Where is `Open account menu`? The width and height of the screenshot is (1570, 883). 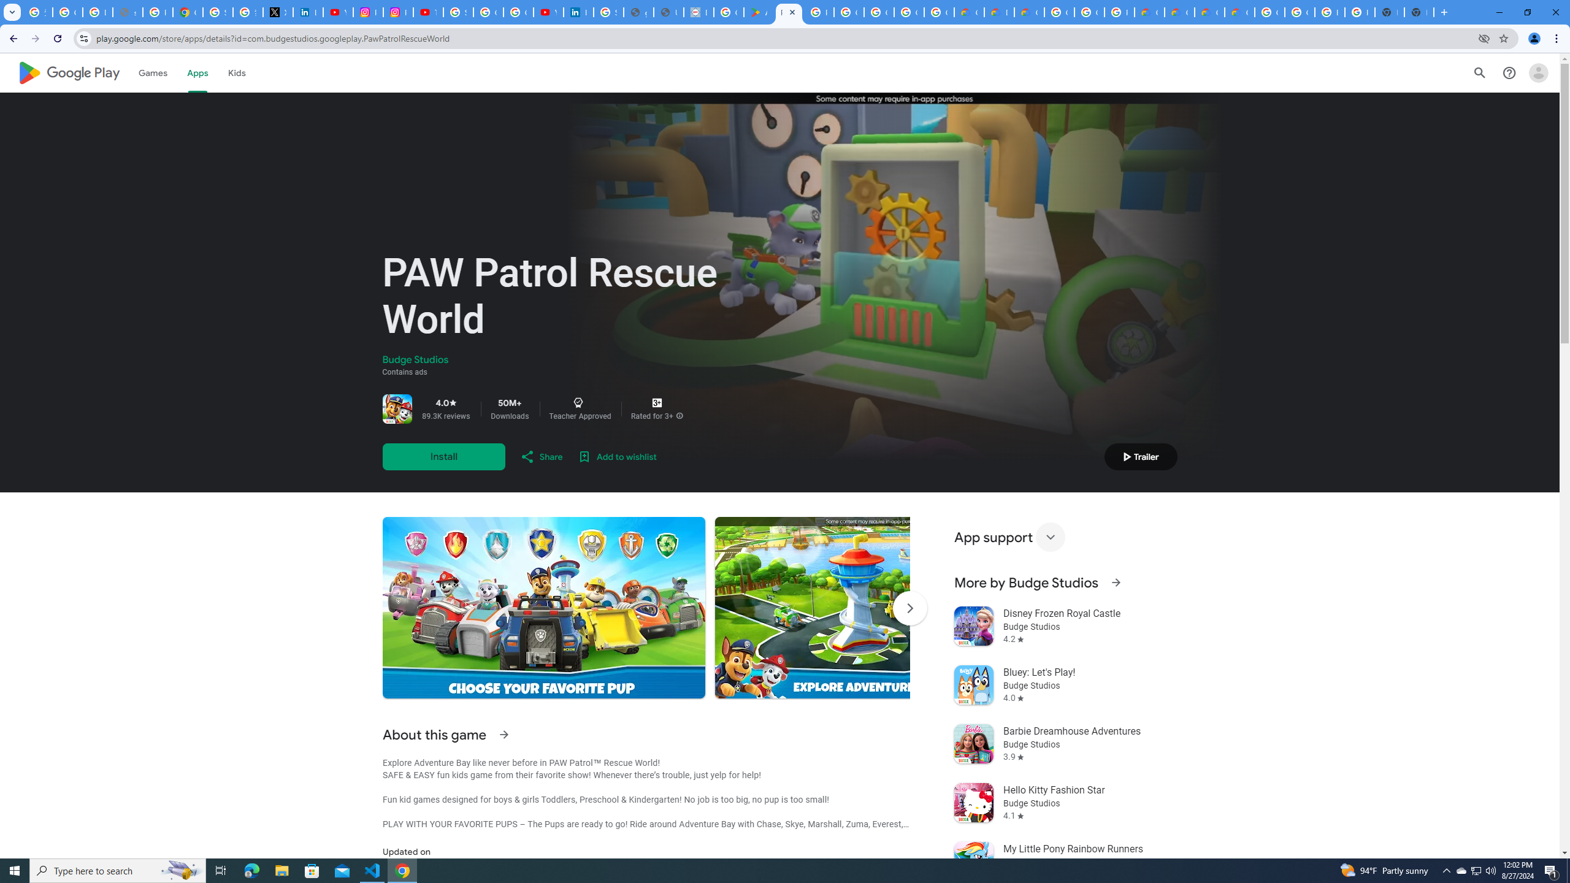
Open account menu is located at coordinates (1538, 72).